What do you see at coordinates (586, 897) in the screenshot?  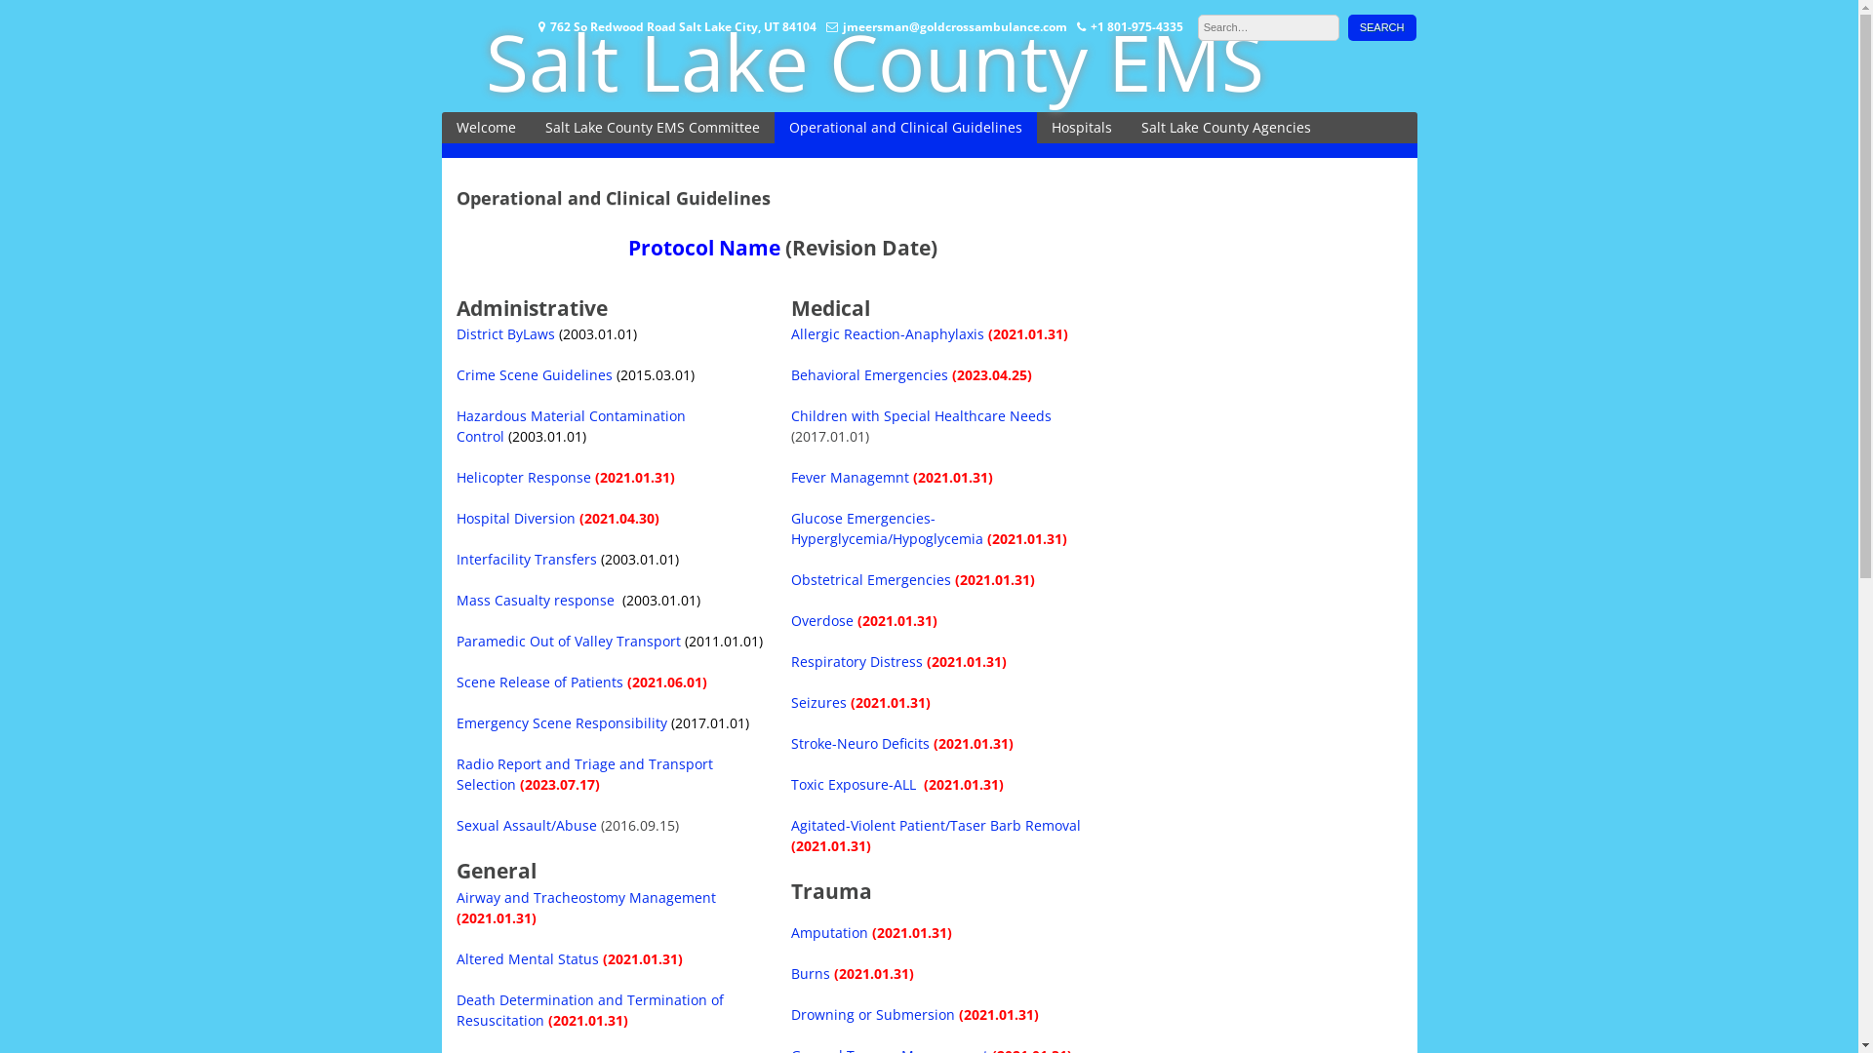 I see `Airway and Tracheostomy Management` at bounding box center [586, 897].